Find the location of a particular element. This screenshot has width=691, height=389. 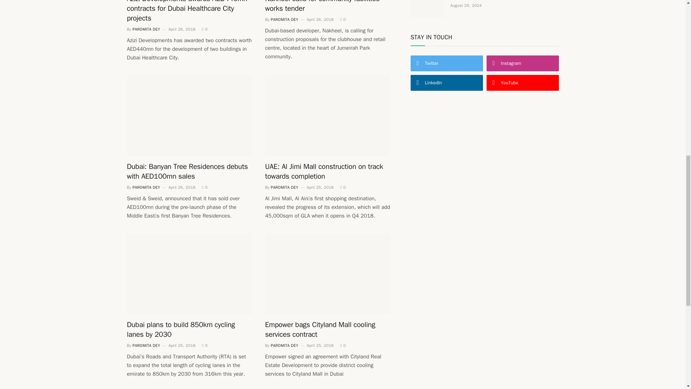

Posts by Paromita Dey is located at coordinates (146, 29).